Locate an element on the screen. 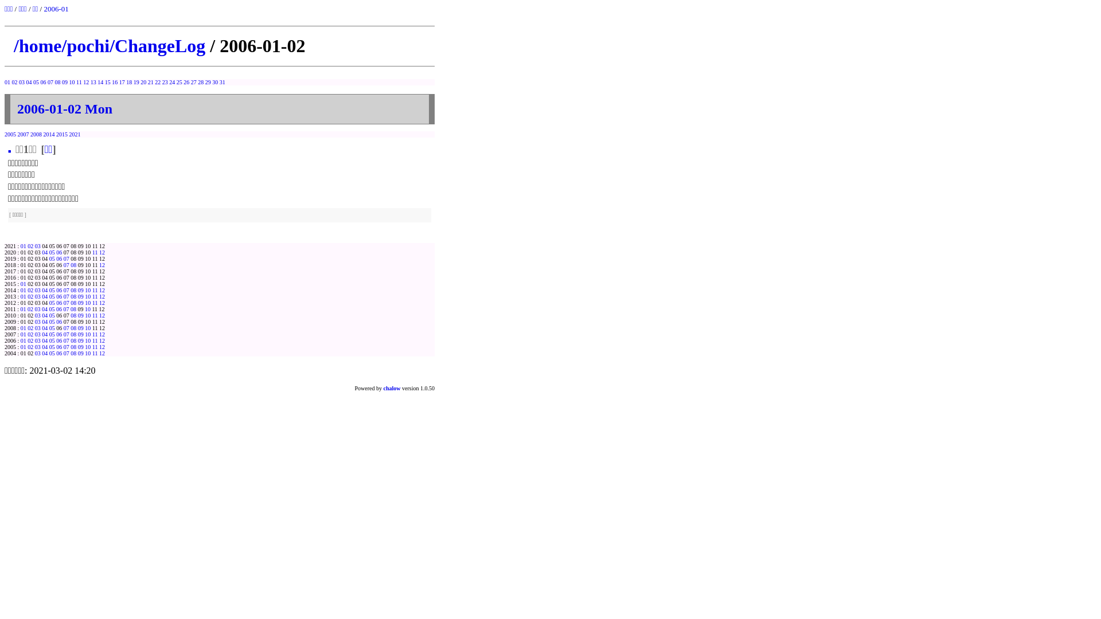  31 is located at coordinates (222, 83).